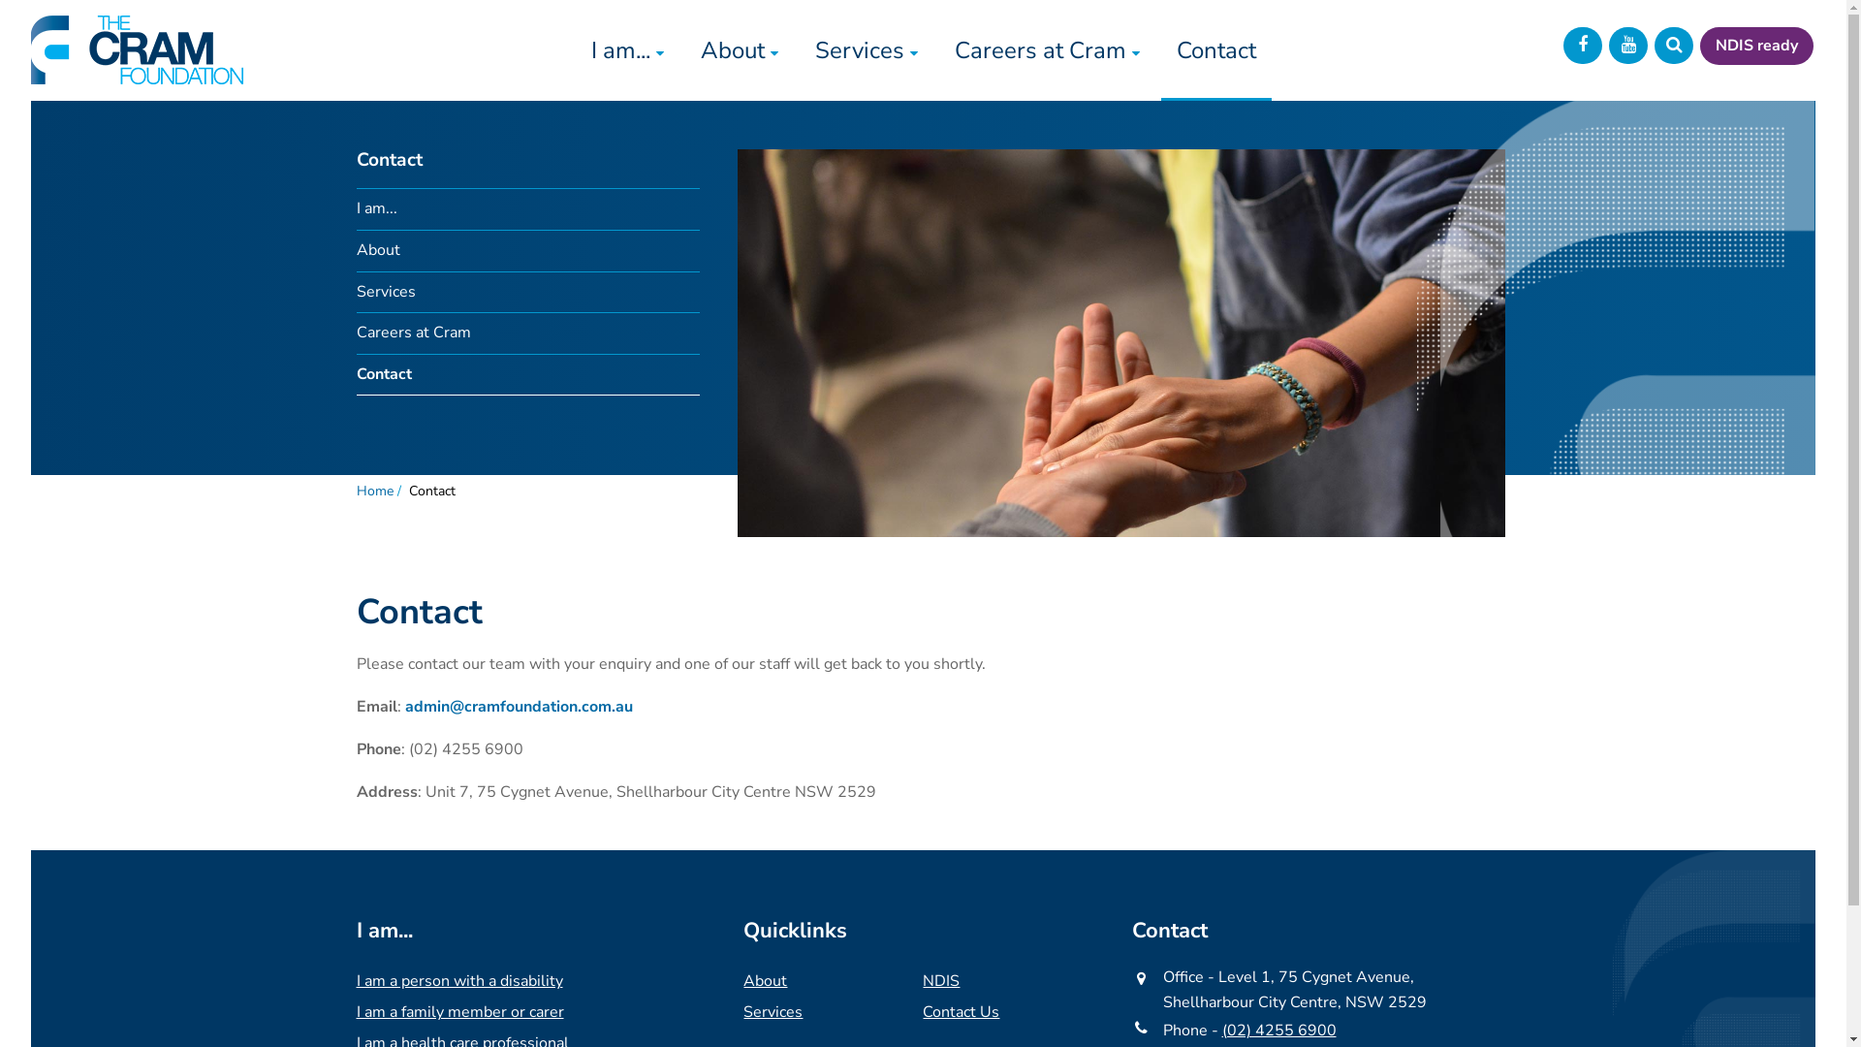 Image resolution: width=1861 pixels, height=1047 pixels. Describe the element at coordinates (740, 50) in the screenshot. I see `About` at that location.